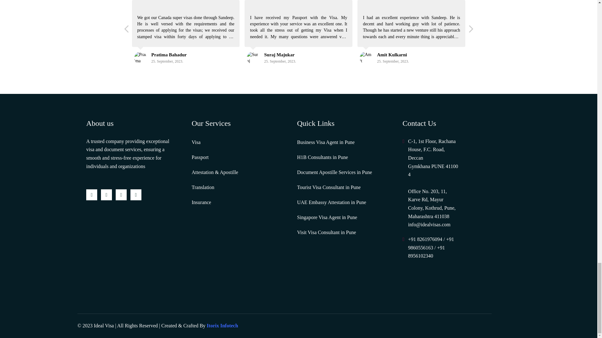 This screenshot has width=602, height=338. Describe the element at coordinates (203, 188) in the screenshot. I see `Translation` at that location.